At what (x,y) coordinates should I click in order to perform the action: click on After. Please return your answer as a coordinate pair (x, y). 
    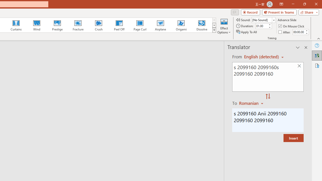
    Looking at the image, I should click on (285, 32).